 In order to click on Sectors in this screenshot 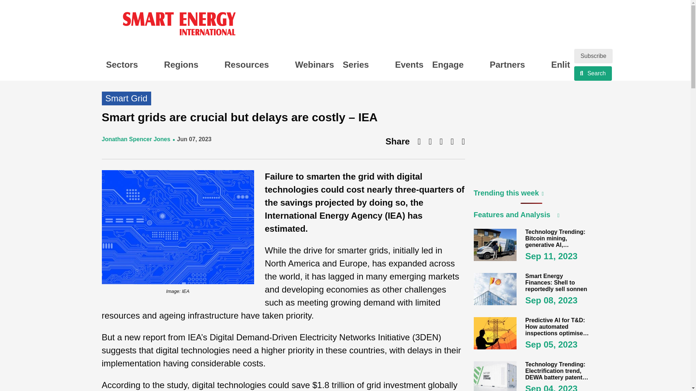, I will do `click(130, 64)`.